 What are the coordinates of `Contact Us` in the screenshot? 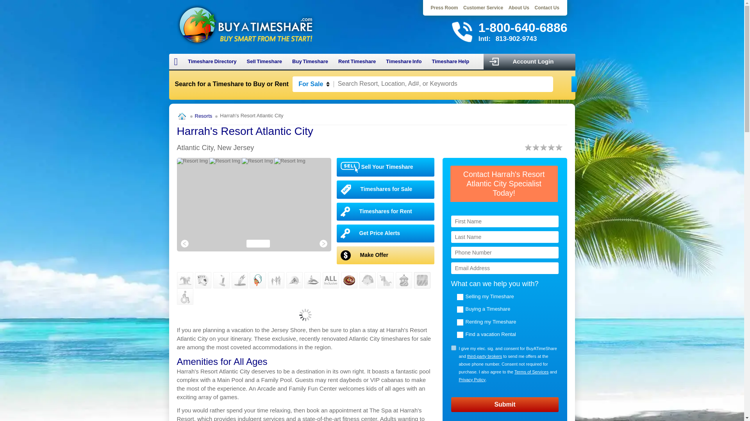 It's located at (546, 8).